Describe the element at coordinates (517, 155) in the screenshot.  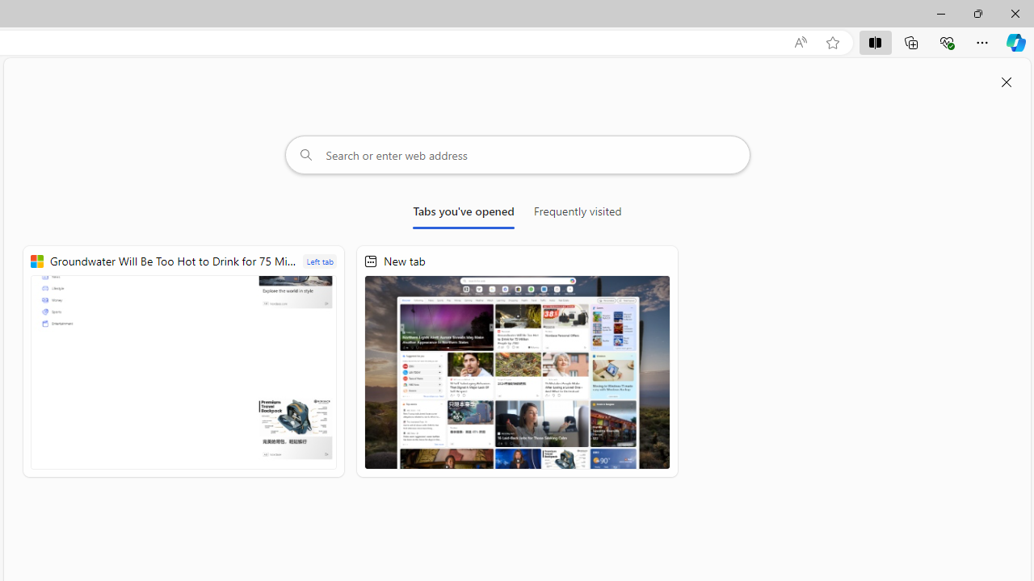
I see `Search or enter web address` at that location.